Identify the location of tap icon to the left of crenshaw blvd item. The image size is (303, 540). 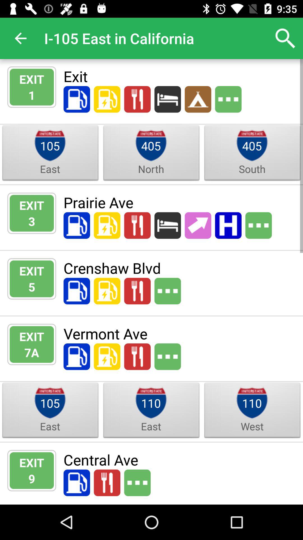
(32, 287).